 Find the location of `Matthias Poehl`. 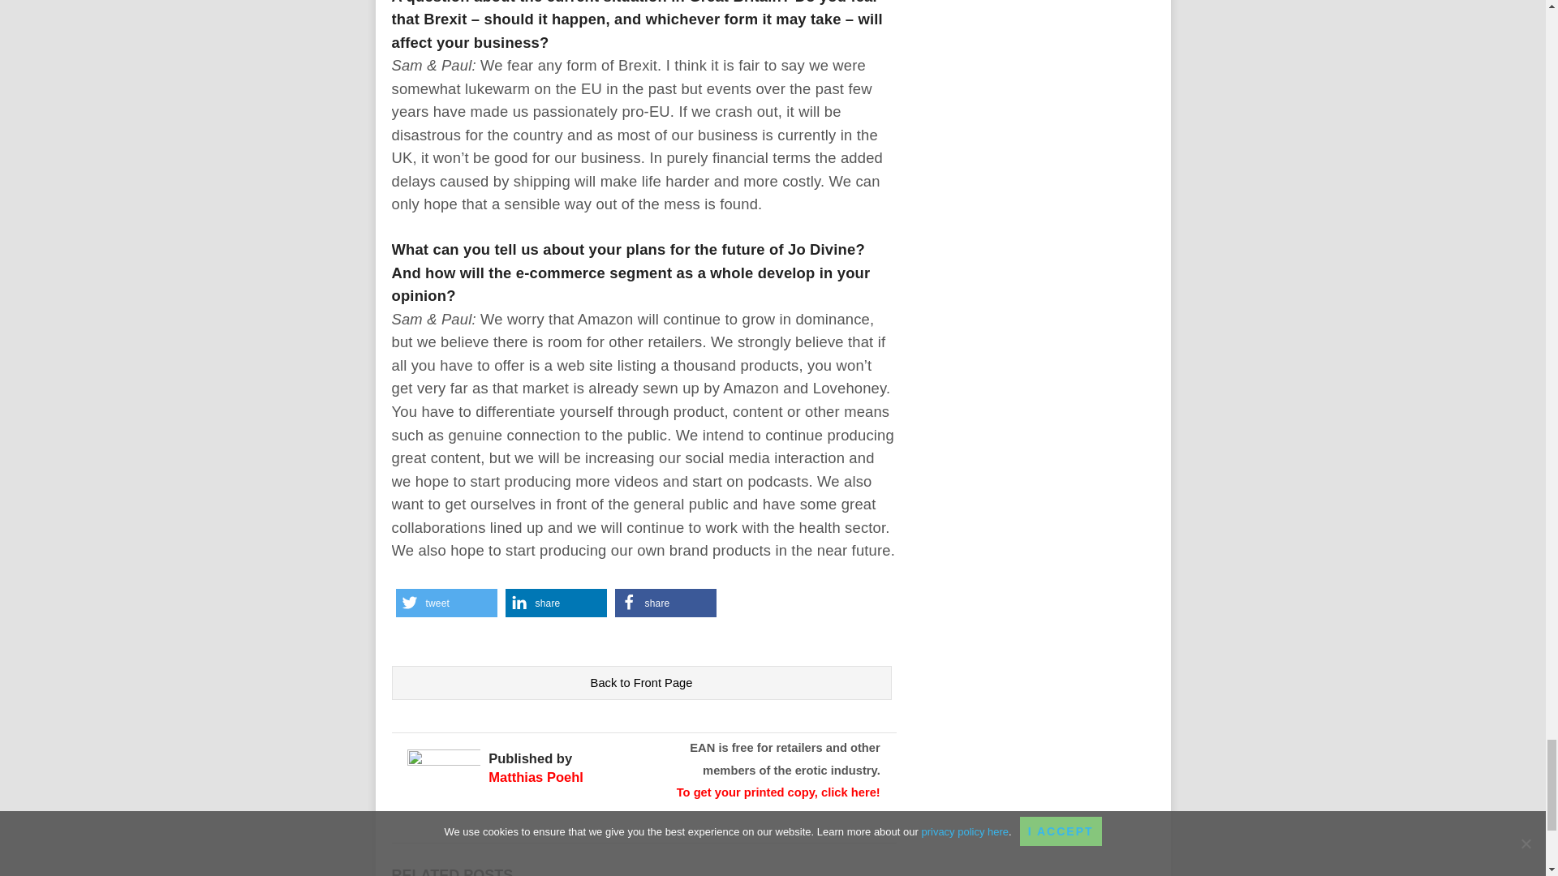

Matthias Poehl is located at coordinates (536, 777).